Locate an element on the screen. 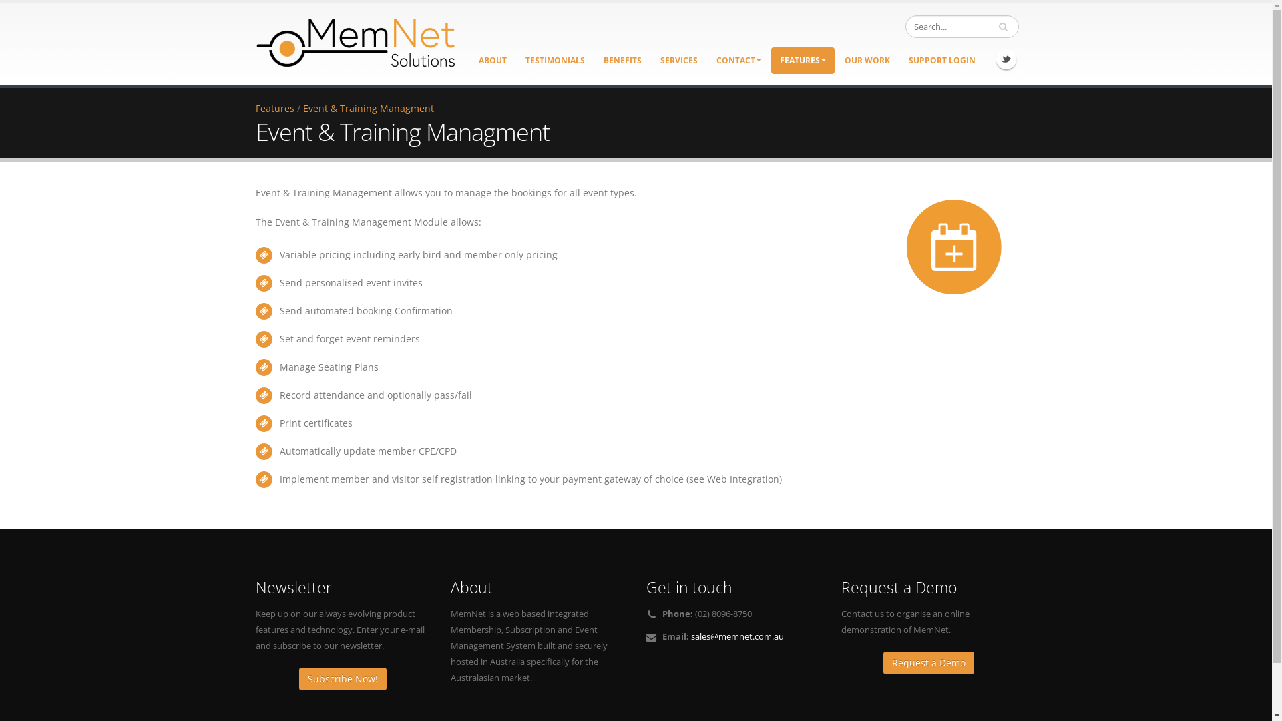 The height and width of the screenshot is (721, 1282). Request a Demo is located at coordinates (929, 663).